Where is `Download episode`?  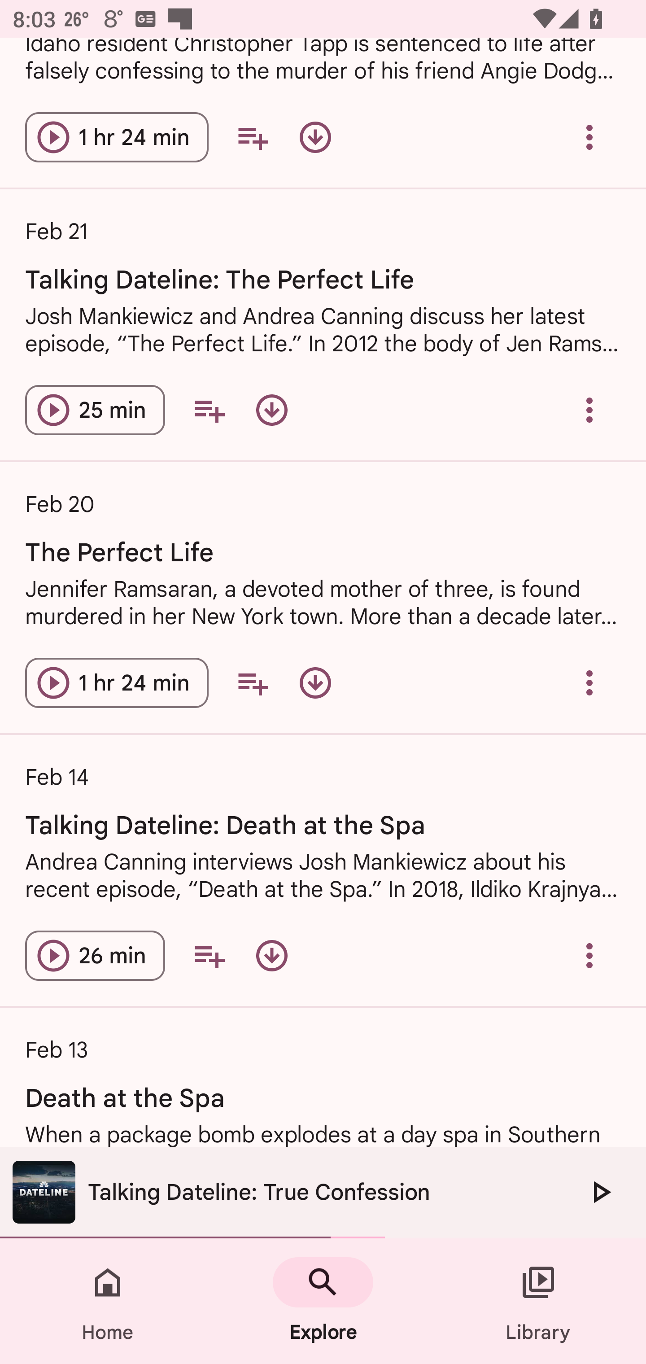
Download episode is located at coordinates (271, 410).